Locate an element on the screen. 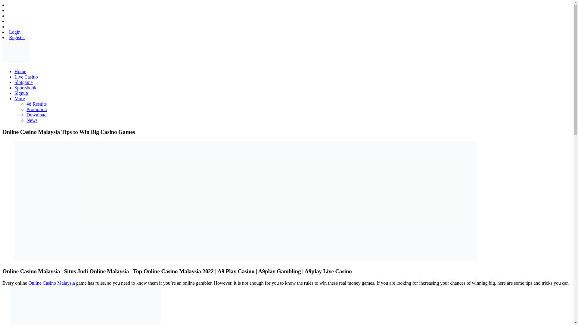 This screenshot has width=578, height=325. Slotgame is located at coordinates (23, 82).